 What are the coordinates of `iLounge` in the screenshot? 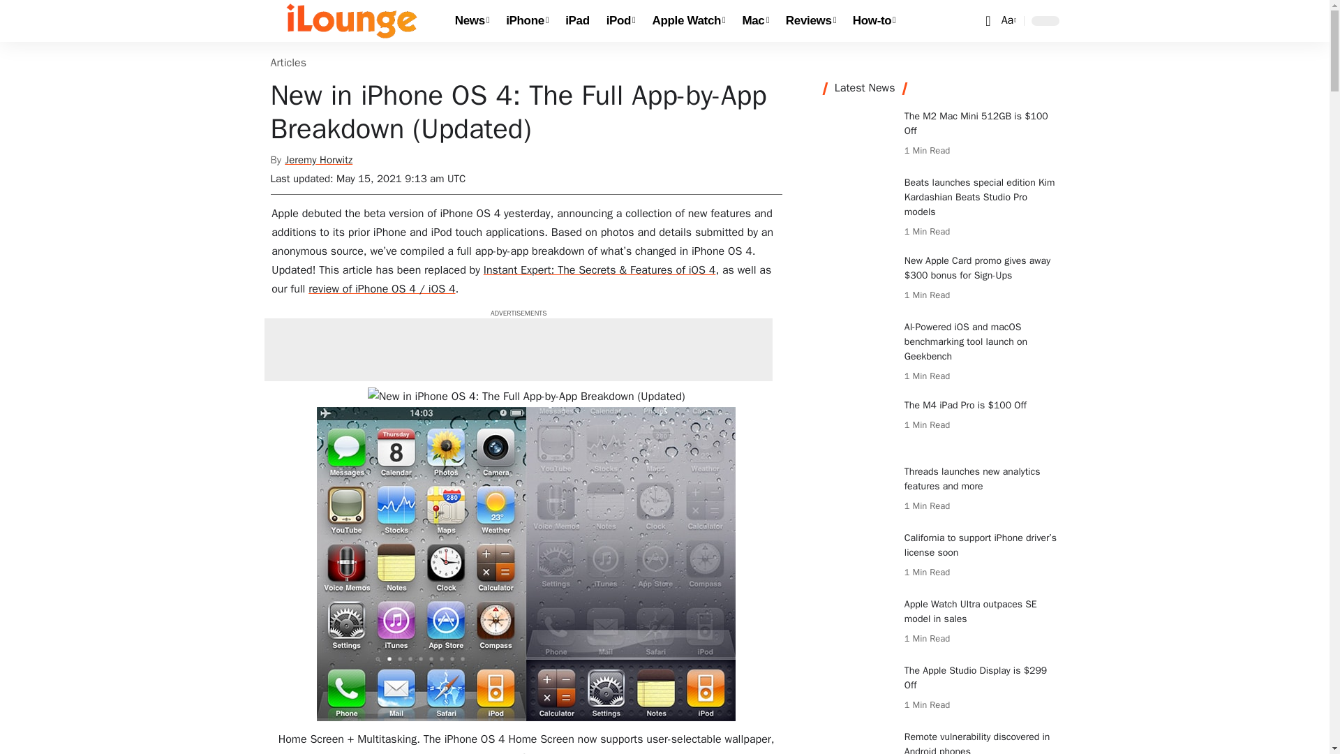 It's located at (858, 490).